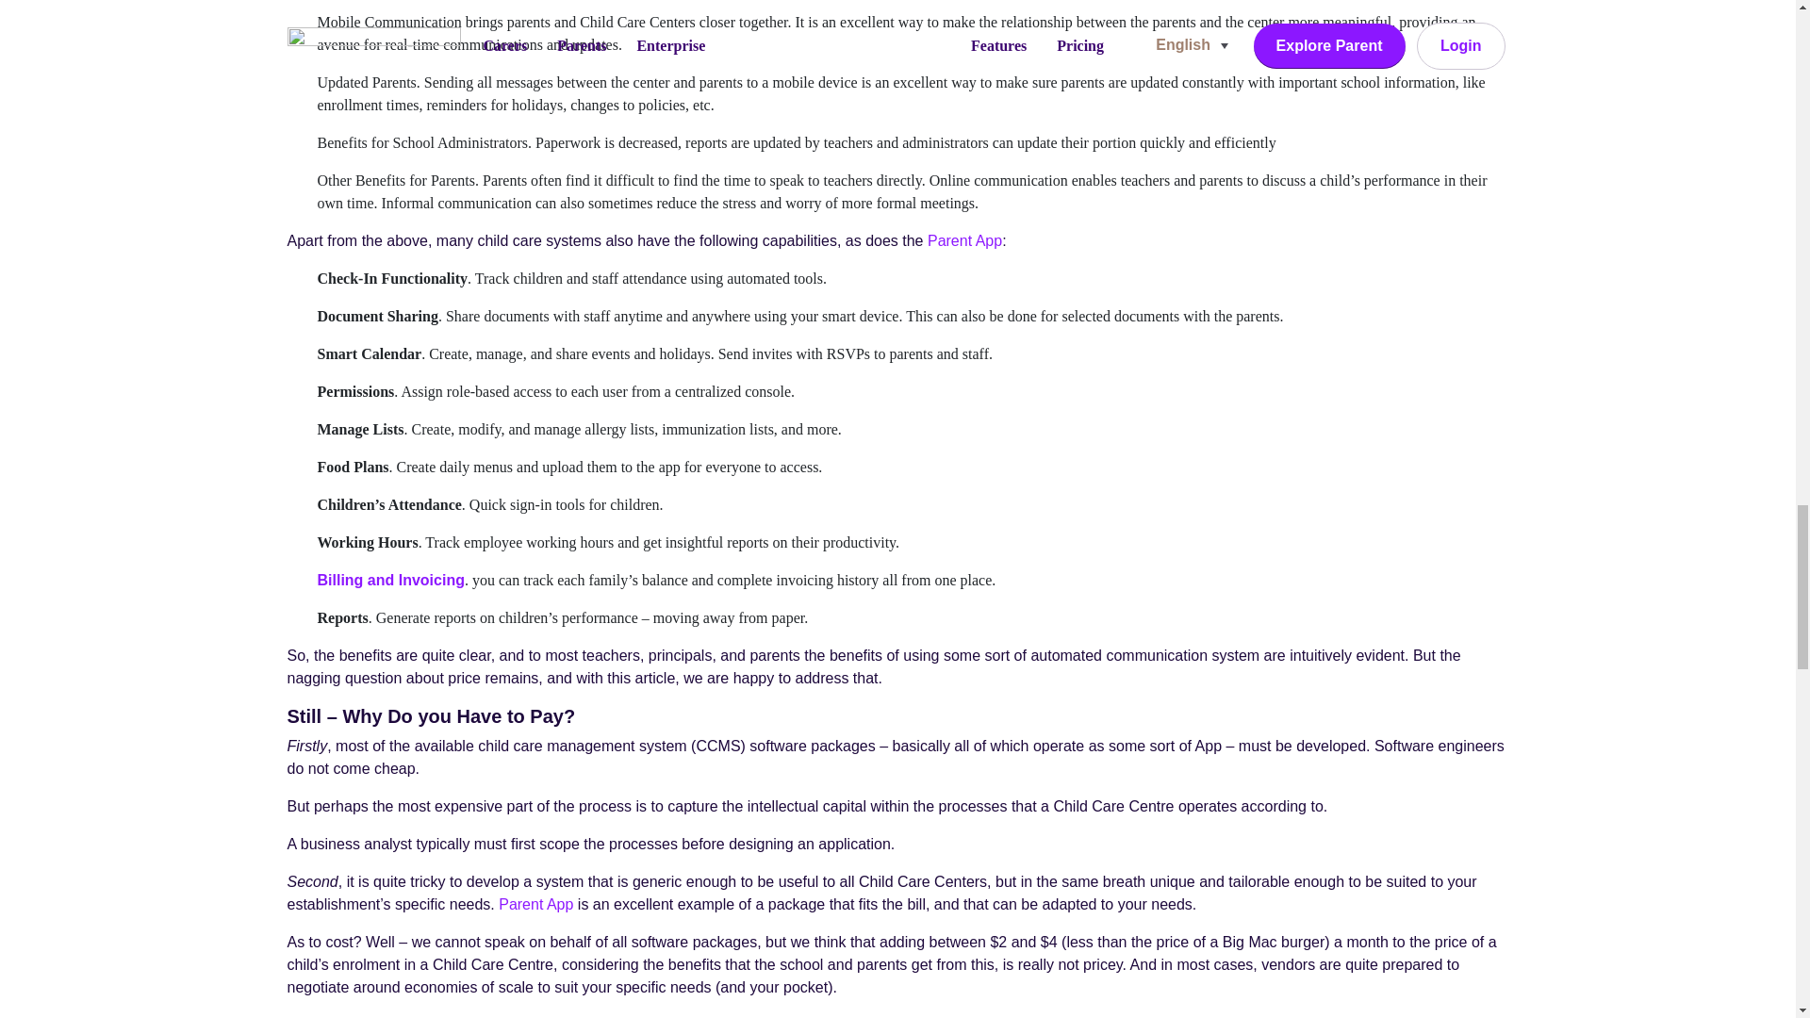 Image resolution: width=1810 pixels, height=1018 pixels. Describe the element at coordinates (390, 580) in the screenshot. I see `Billing and Invoicing` at that location.